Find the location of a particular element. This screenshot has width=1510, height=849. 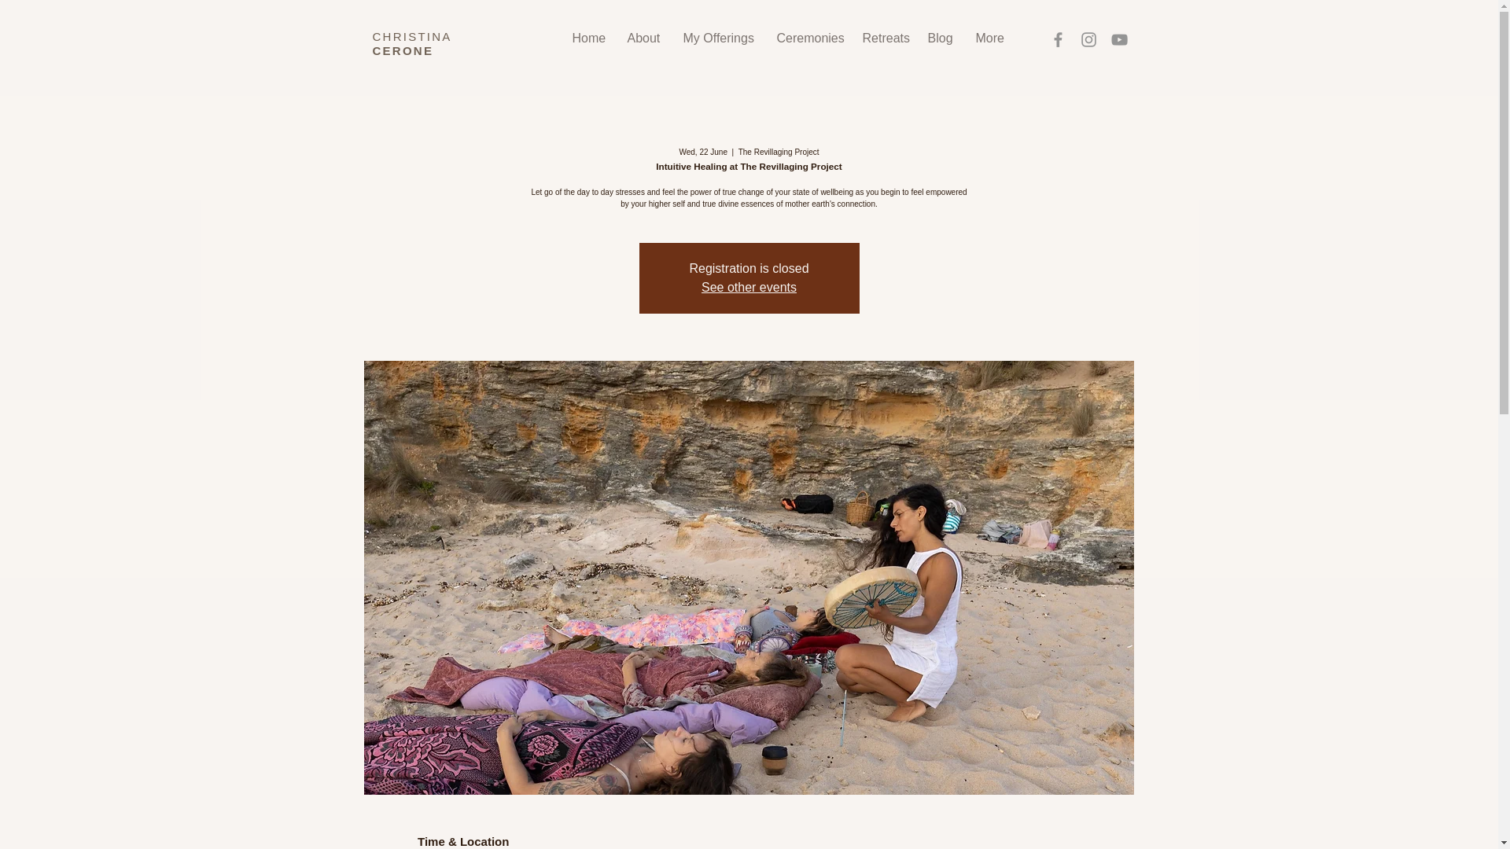

About is located at coordinates (642, 38).